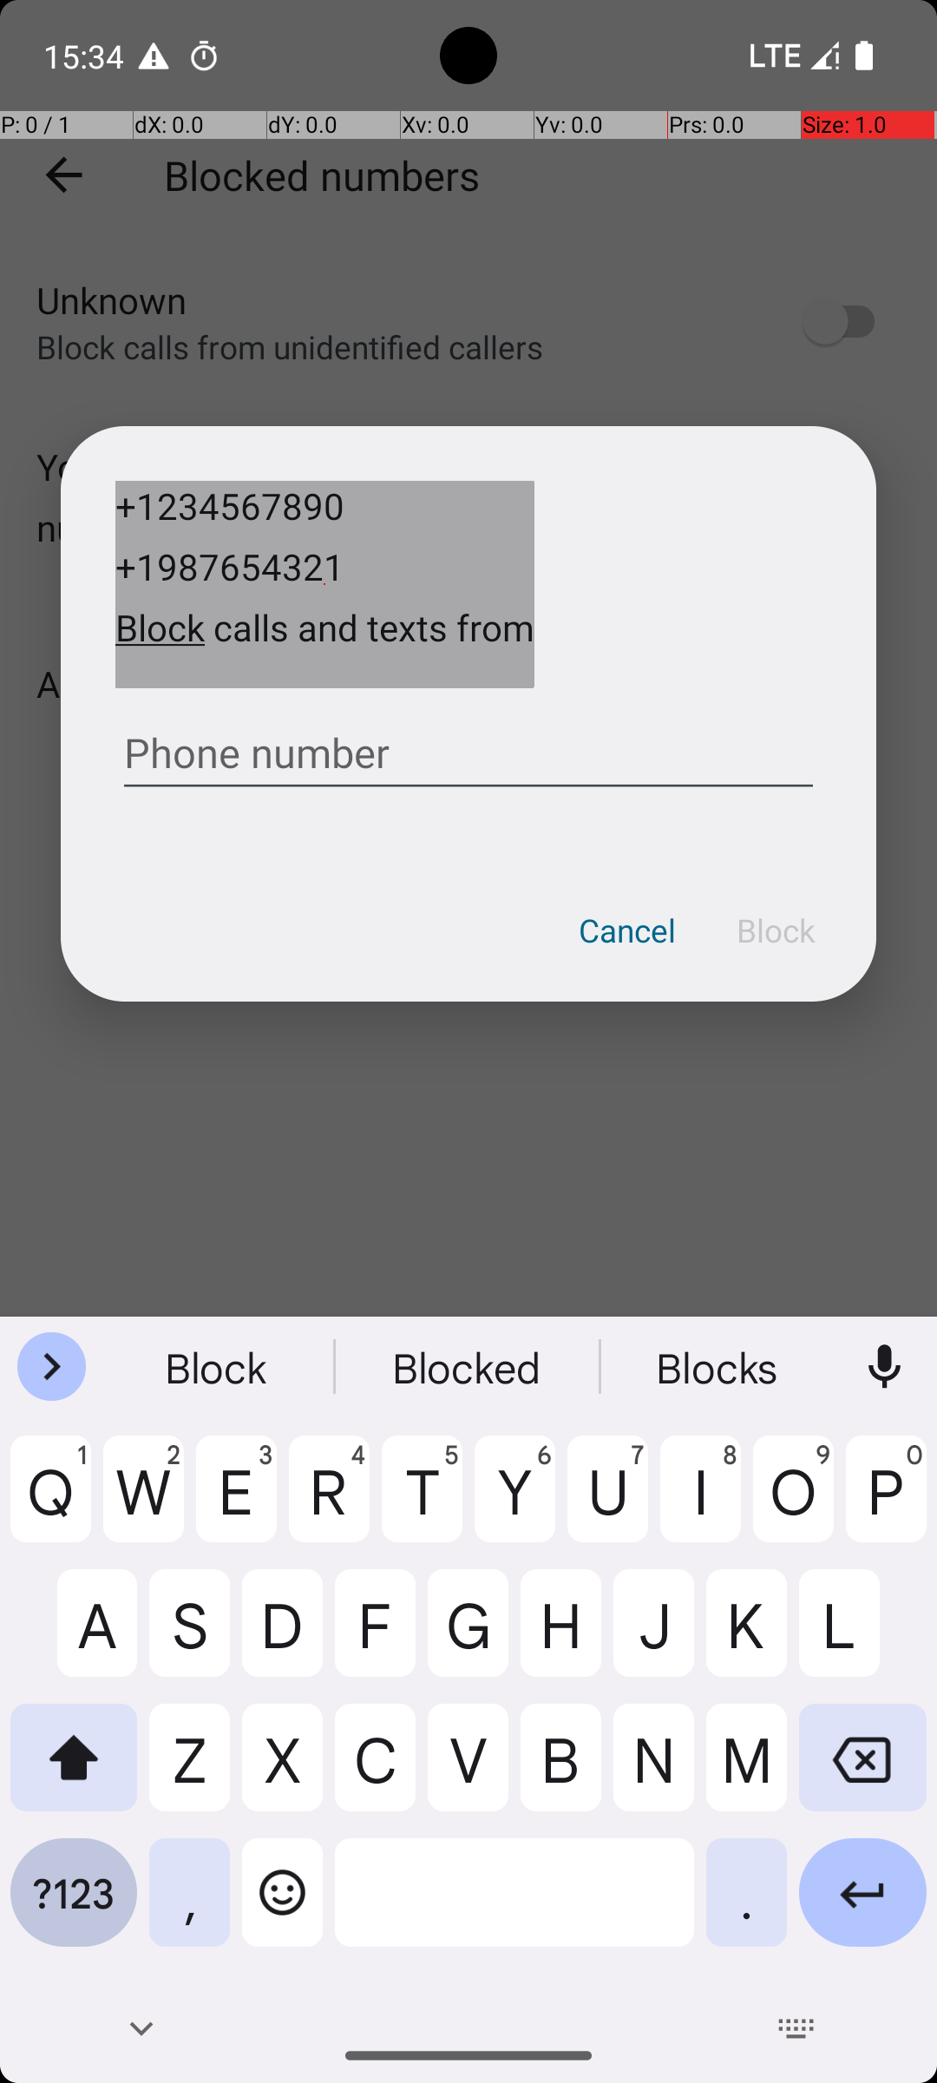  What do you see at coordinates (515, 1502) in the screenshot?
I see `Y` at bounding box center [515, 1502].